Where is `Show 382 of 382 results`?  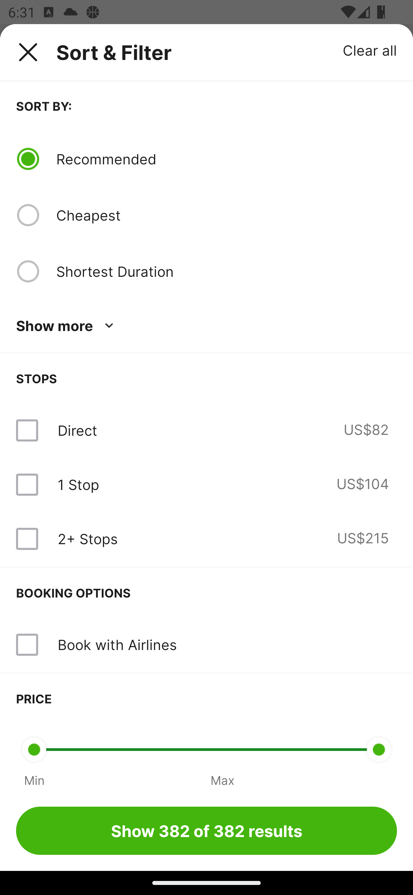 Show 382 of 382 results is located at coordinates (206, 830).